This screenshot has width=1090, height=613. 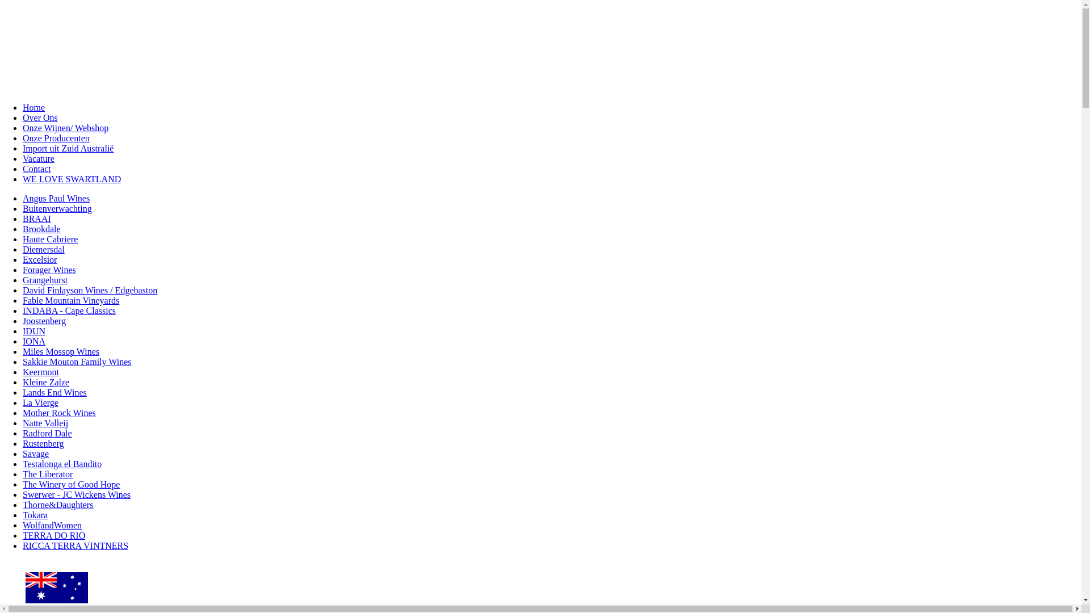 What do you see at coordinates (42, 229) in the screenshot?
I see `Brookdale` at bounding box center [42, 229].